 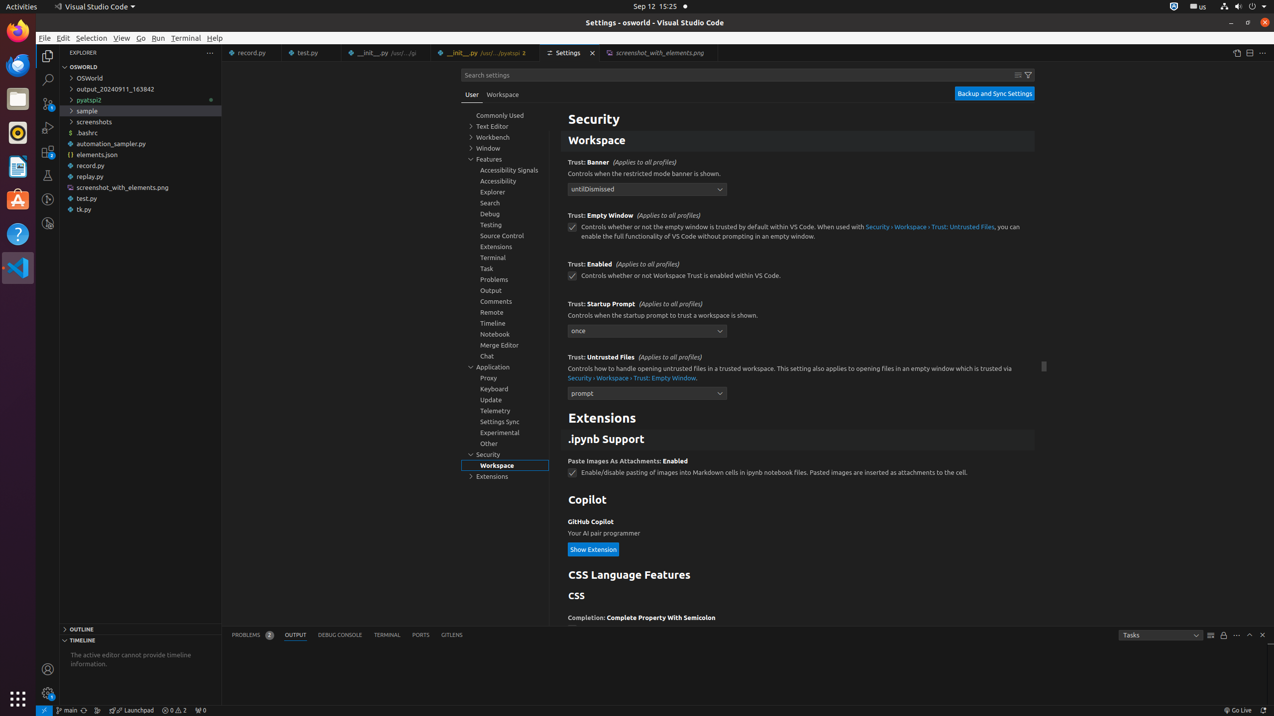 I want to click on Source Control (Ctrl+Shift+G G) - 1 pending changes Source Control (Ctrl+Shift+G G) - 1 pending changes, so click(x=48, y=103).